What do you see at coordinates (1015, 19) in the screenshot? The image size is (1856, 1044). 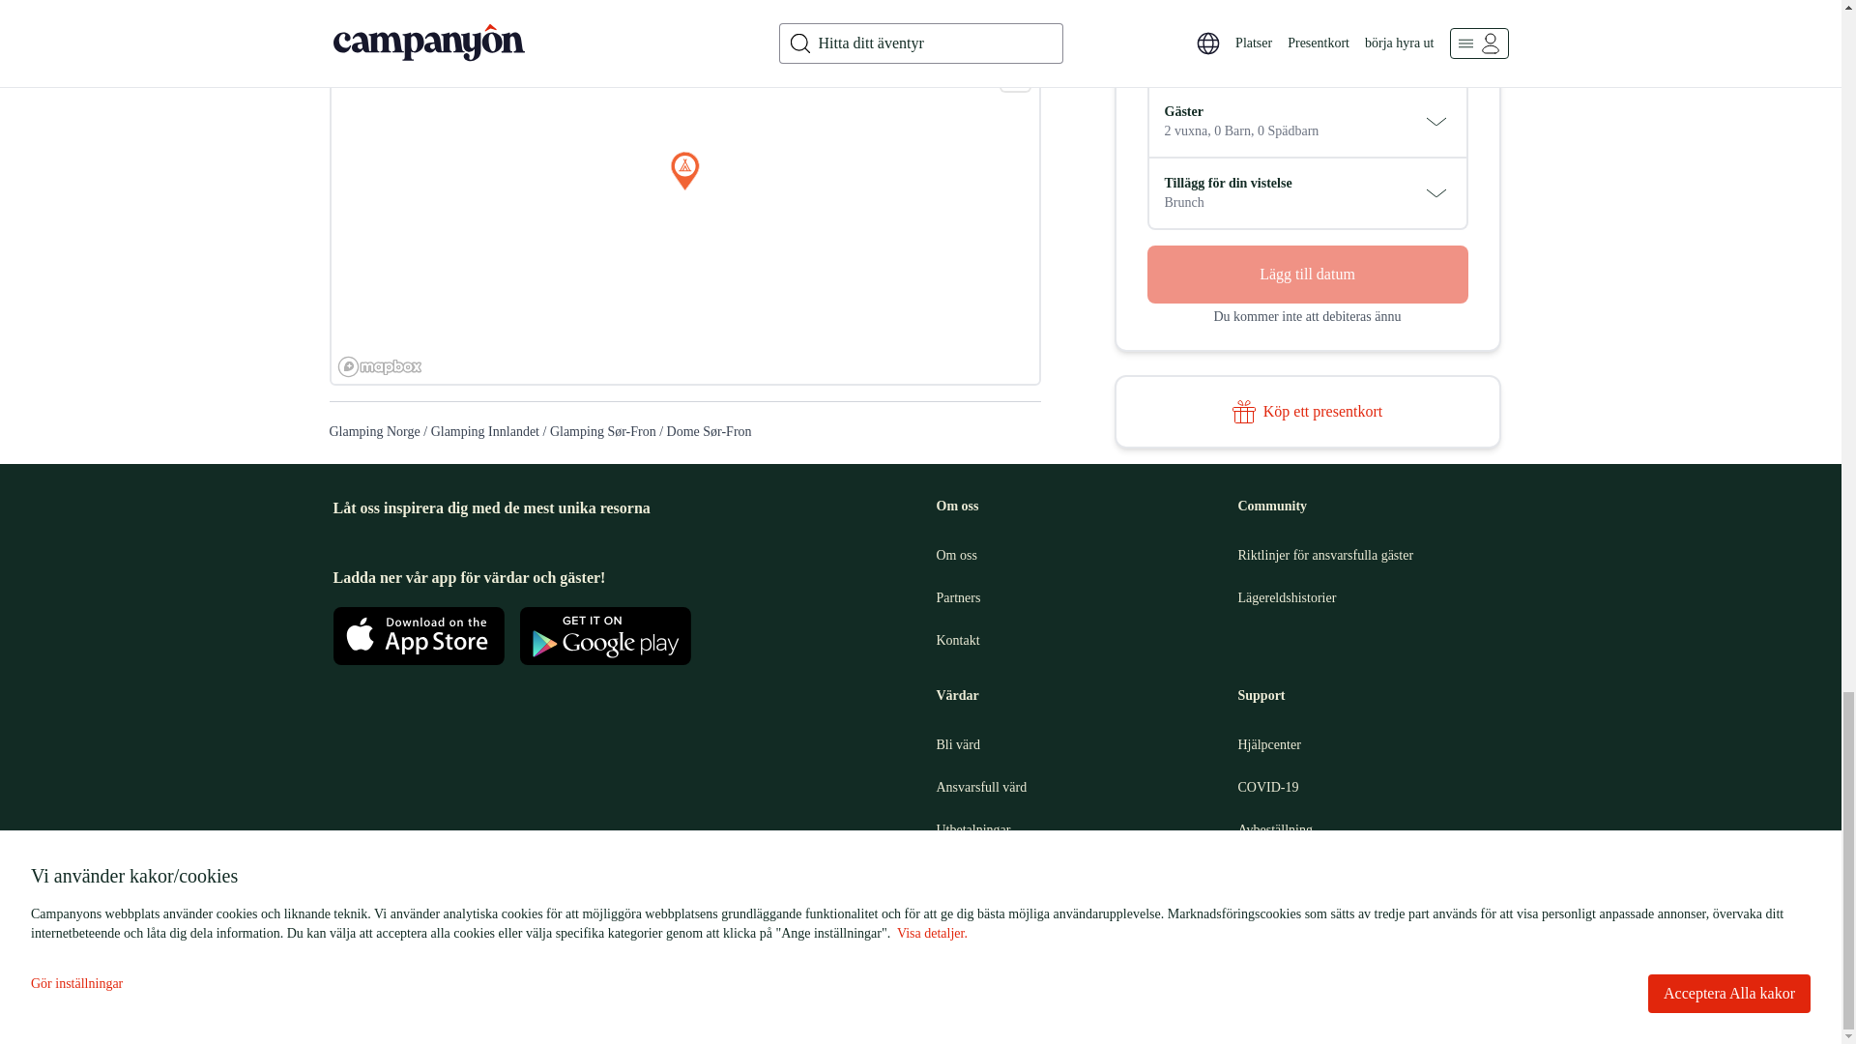 I see `Zoom in` at bounding box center [1015, 19].